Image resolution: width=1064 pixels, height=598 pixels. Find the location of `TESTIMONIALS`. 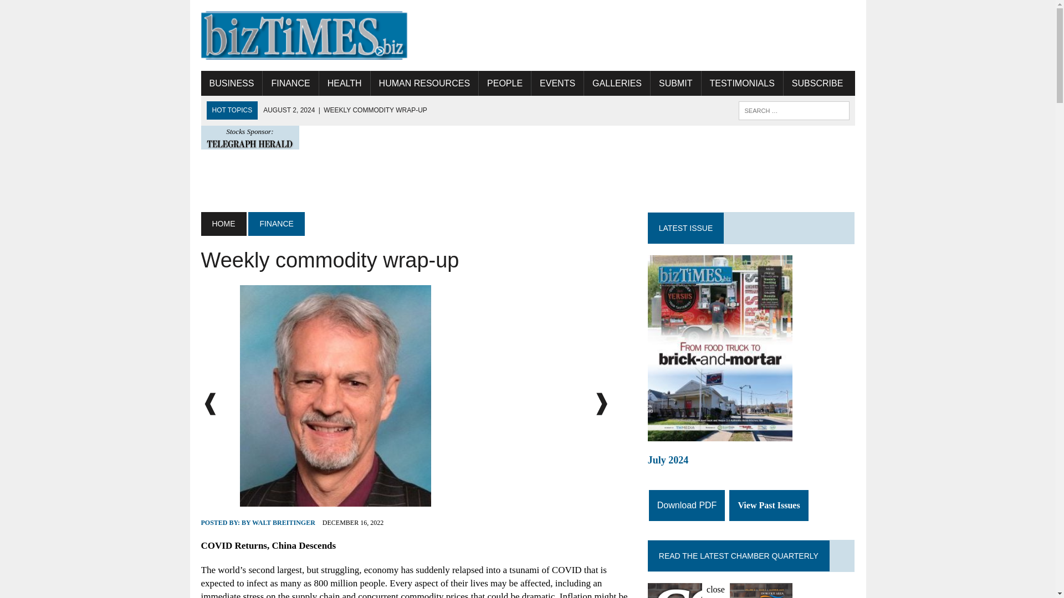

TESTIMONIALS is located at coordinates (742, 83).